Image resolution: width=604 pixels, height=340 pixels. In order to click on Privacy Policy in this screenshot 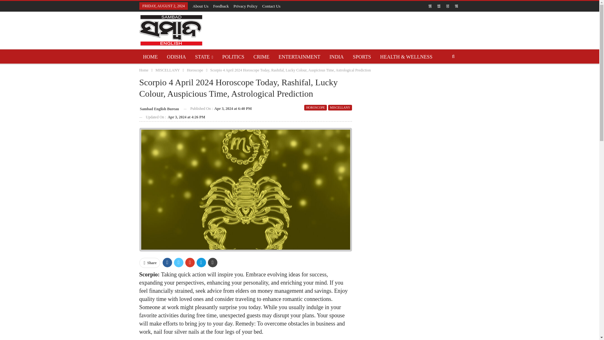, I will do `click(245, 6)`.